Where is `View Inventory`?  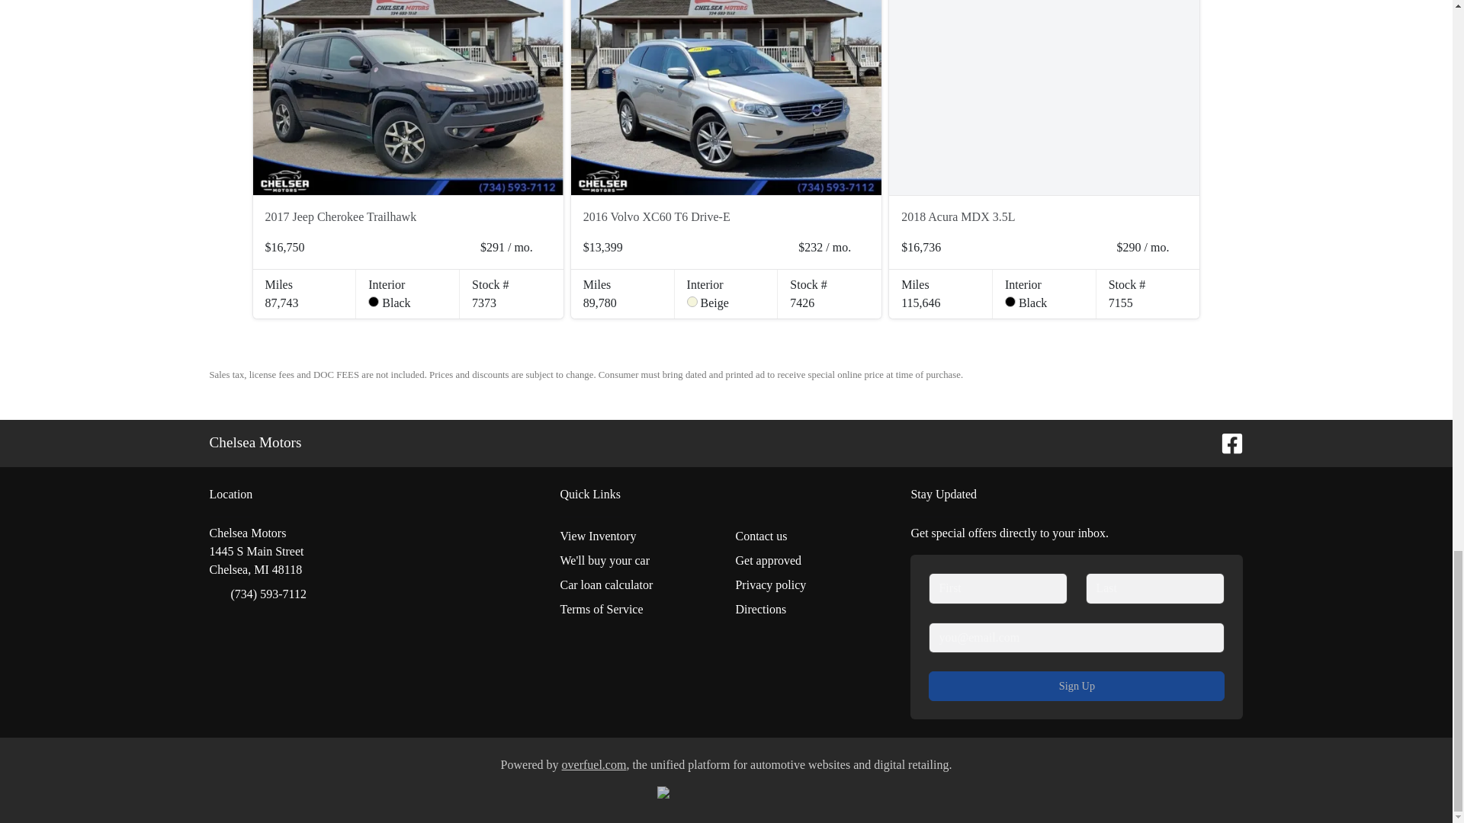
View Inventory is located at coordinates (637, 536).